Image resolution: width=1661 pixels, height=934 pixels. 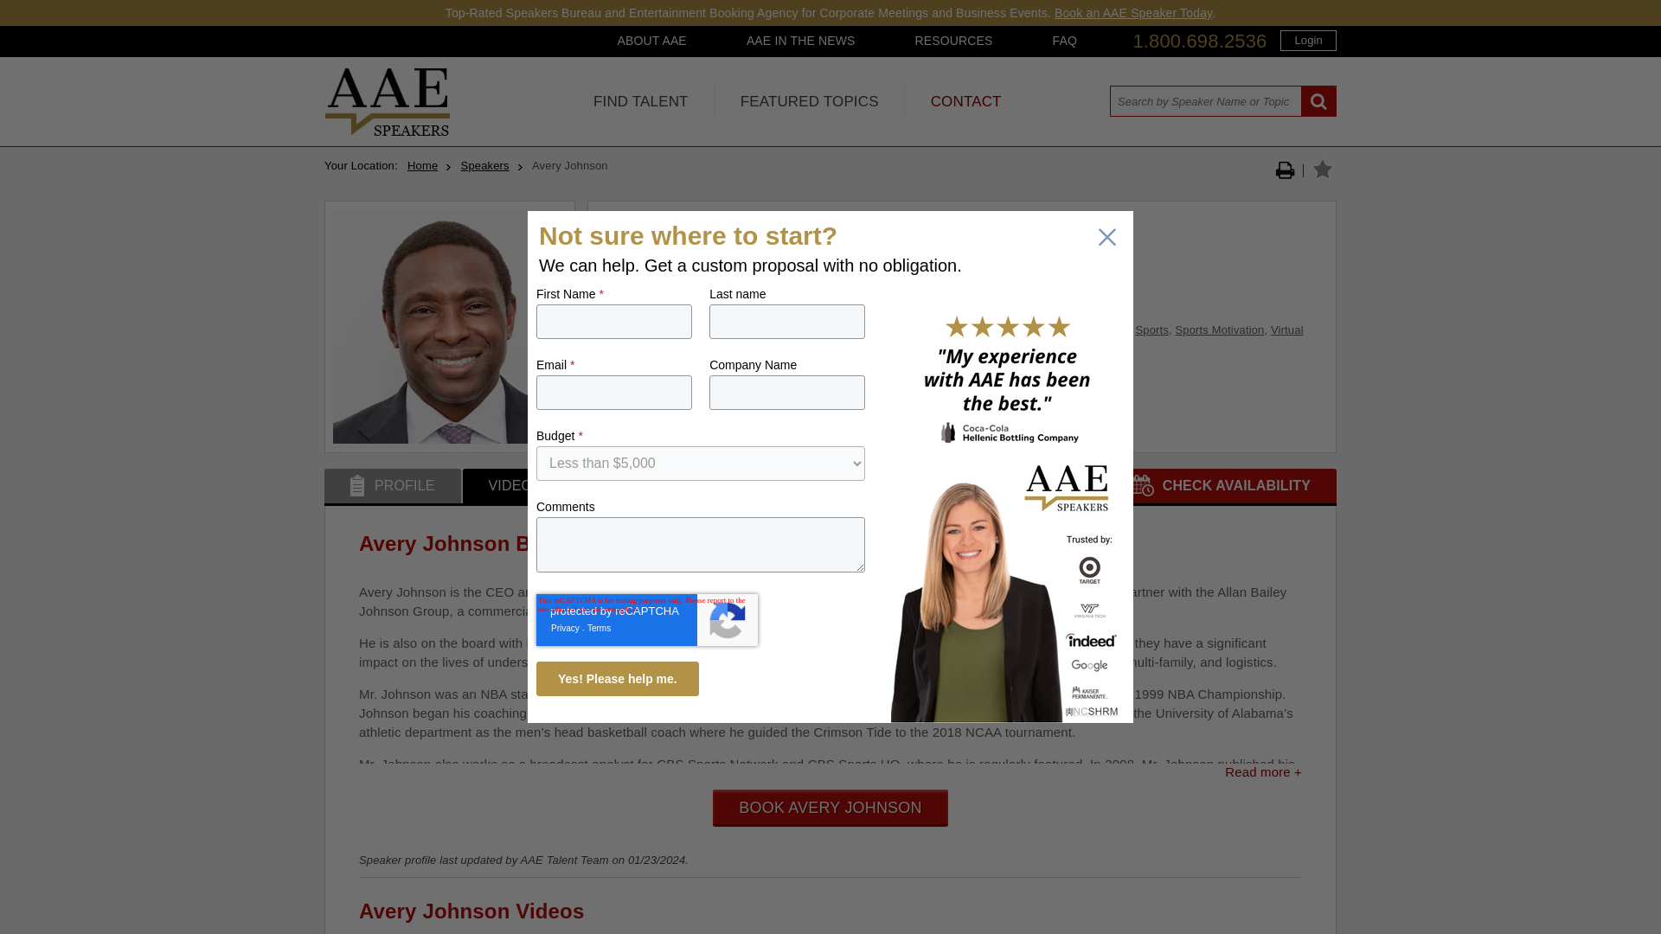 What do you see at coordinates (1318, 102) in the screenshot?
I see `Search` at bounding box center [1318, 102].